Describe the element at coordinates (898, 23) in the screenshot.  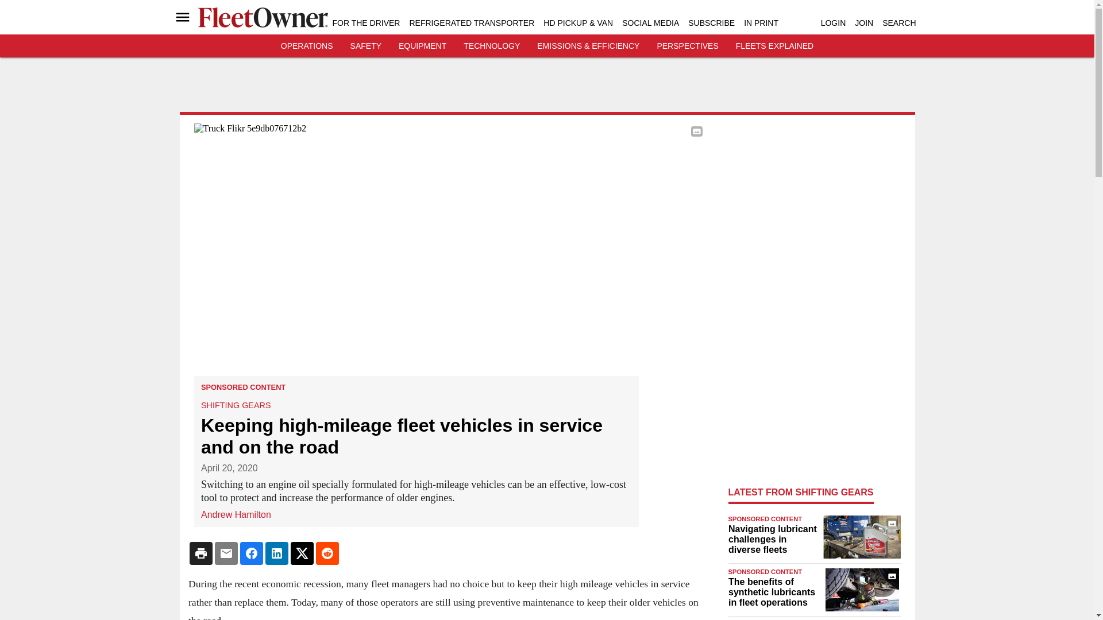
I see `SEARCH` at that location.